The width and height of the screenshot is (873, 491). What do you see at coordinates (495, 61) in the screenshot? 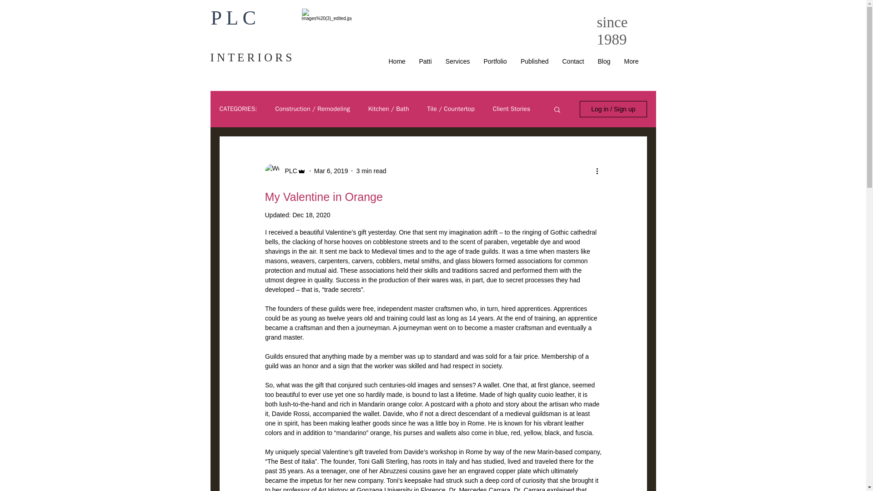
I see `Portfolio` at bounding box center [495, 61].